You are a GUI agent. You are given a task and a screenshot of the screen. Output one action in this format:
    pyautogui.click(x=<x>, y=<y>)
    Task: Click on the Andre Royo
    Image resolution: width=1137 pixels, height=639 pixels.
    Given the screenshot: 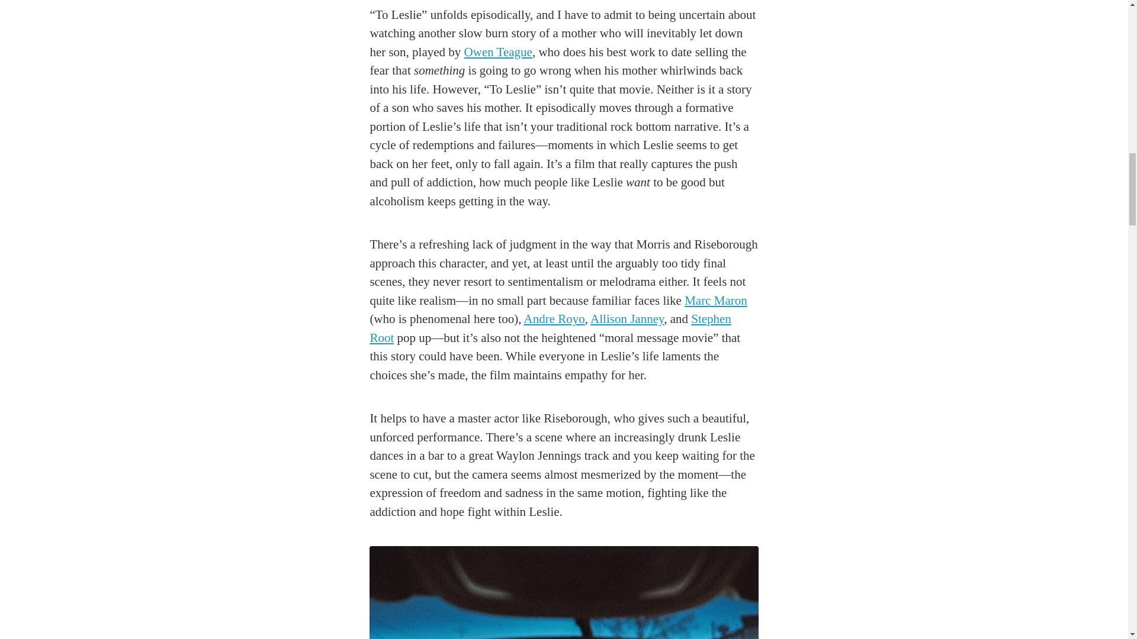 What is the action you would take?
    pyautogui.click(x=553, y=318)
    